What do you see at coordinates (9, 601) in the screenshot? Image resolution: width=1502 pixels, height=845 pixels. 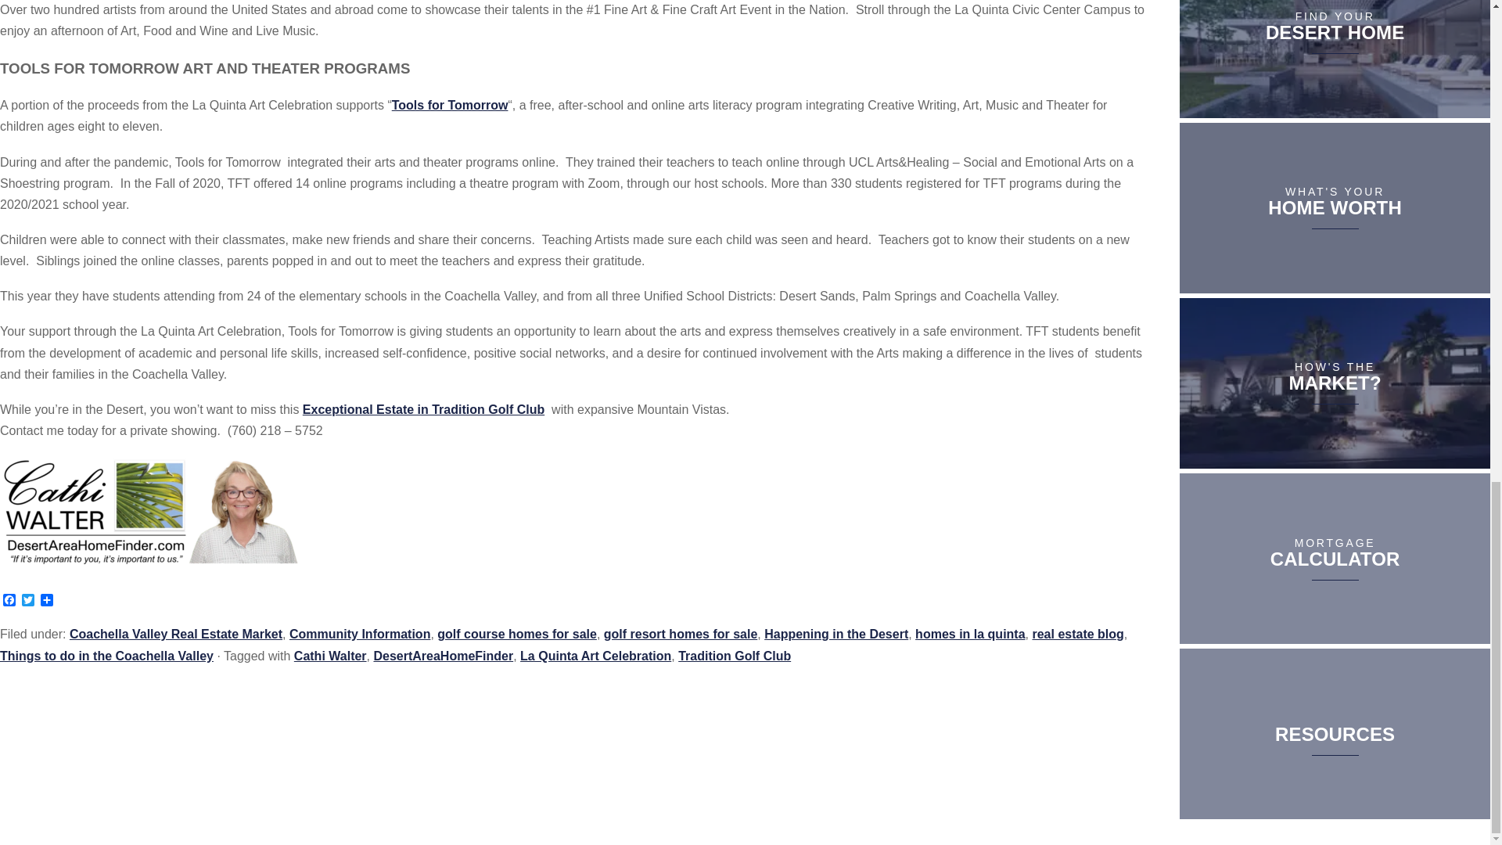 I see `Facebook` at bounding box center [9, 601].